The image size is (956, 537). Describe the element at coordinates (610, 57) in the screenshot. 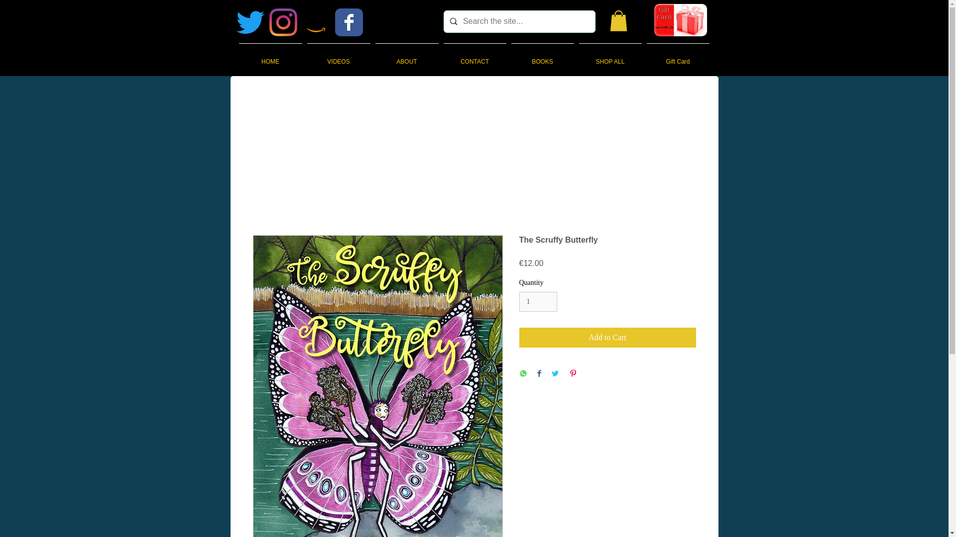

I see `SHOP ALL` at that location.